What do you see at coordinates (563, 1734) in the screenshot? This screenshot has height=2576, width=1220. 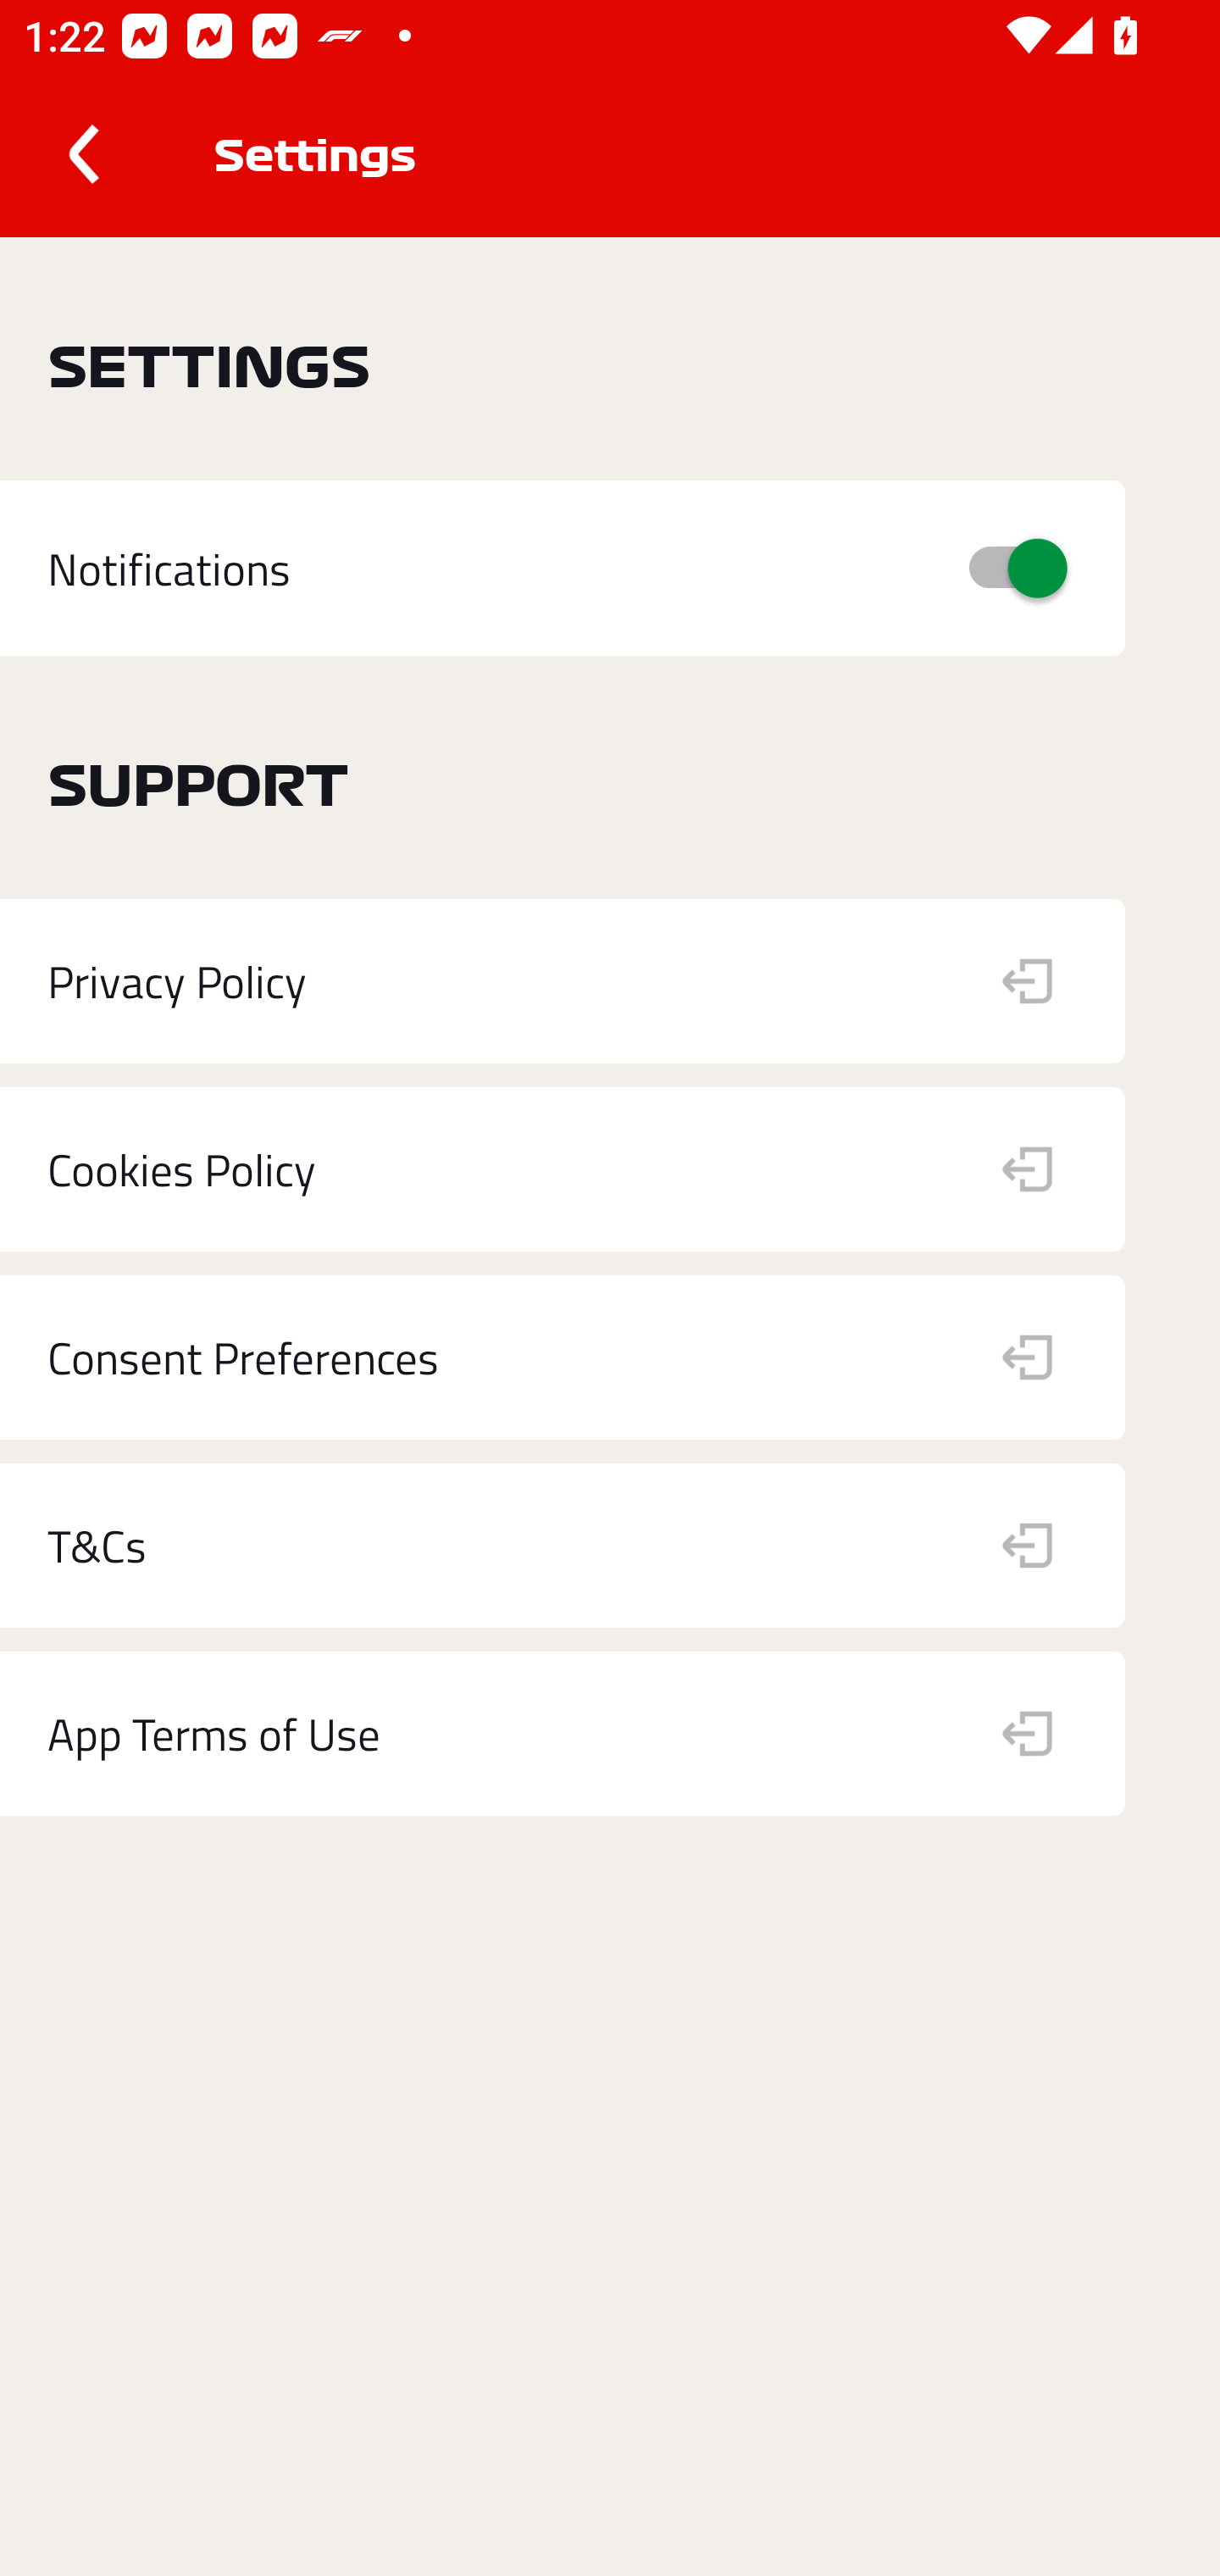 I see `App Terms of Use` at bounding box center [563, 1734].